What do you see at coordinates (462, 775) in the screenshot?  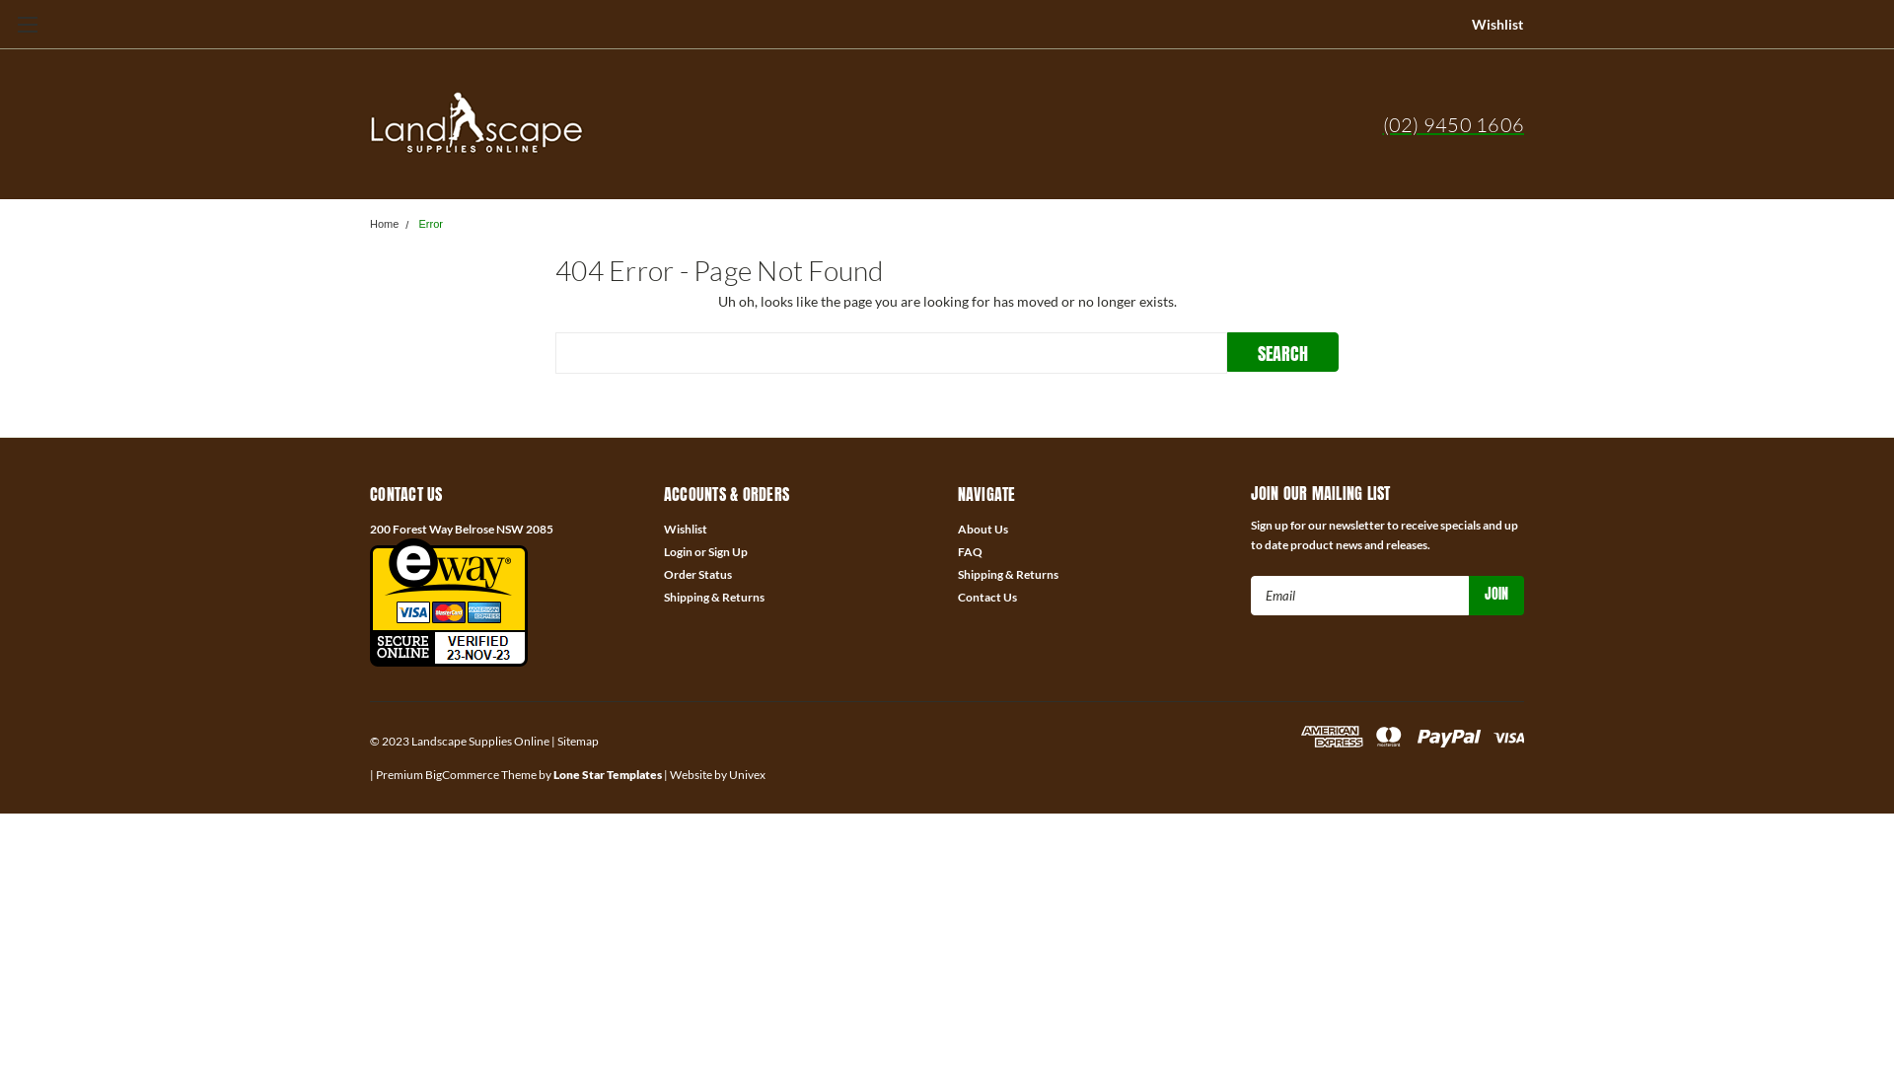 I see `BigCommerce` at bounding box center [462, 775].